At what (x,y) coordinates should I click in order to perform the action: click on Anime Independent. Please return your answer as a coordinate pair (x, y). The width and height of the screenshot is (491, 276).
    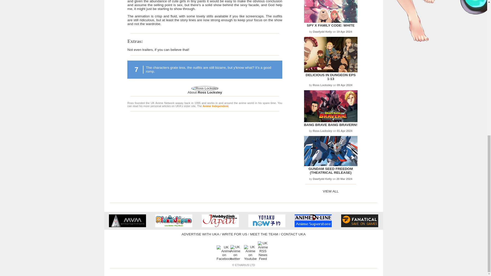
    Looking at the image, I should click on (215, 106).